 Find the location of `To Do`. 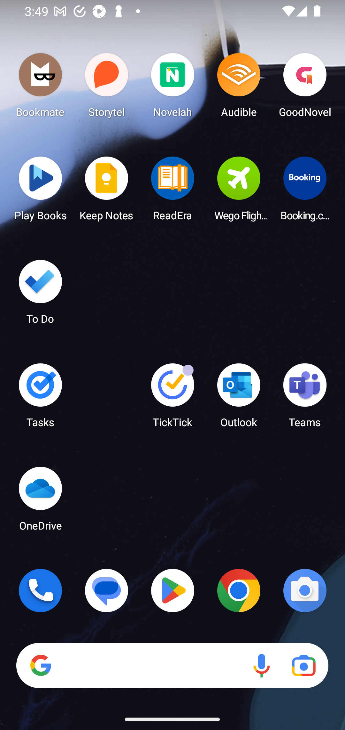

To Do is located at coordinates (40, 295).